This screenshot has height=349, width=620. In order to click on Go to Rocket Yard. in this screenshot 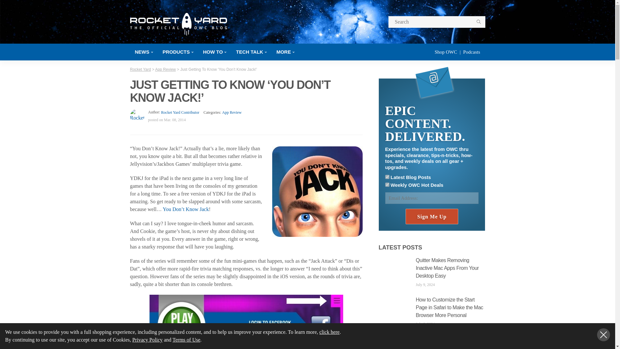, I will do `click(140, 69)`.